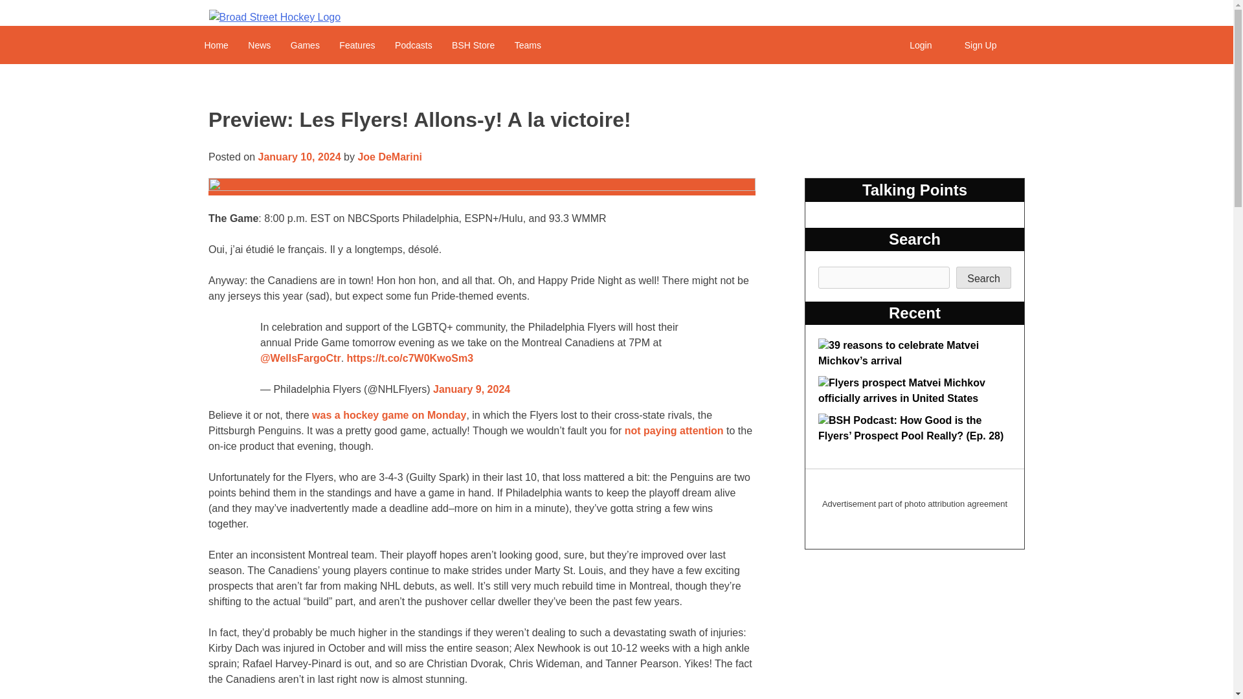 The height and width of the screenshot is (699, 1243). What do you see at coordinates (473, 45) in the screenshot?
I see `BSH Store` at bounding box center [473, 45].